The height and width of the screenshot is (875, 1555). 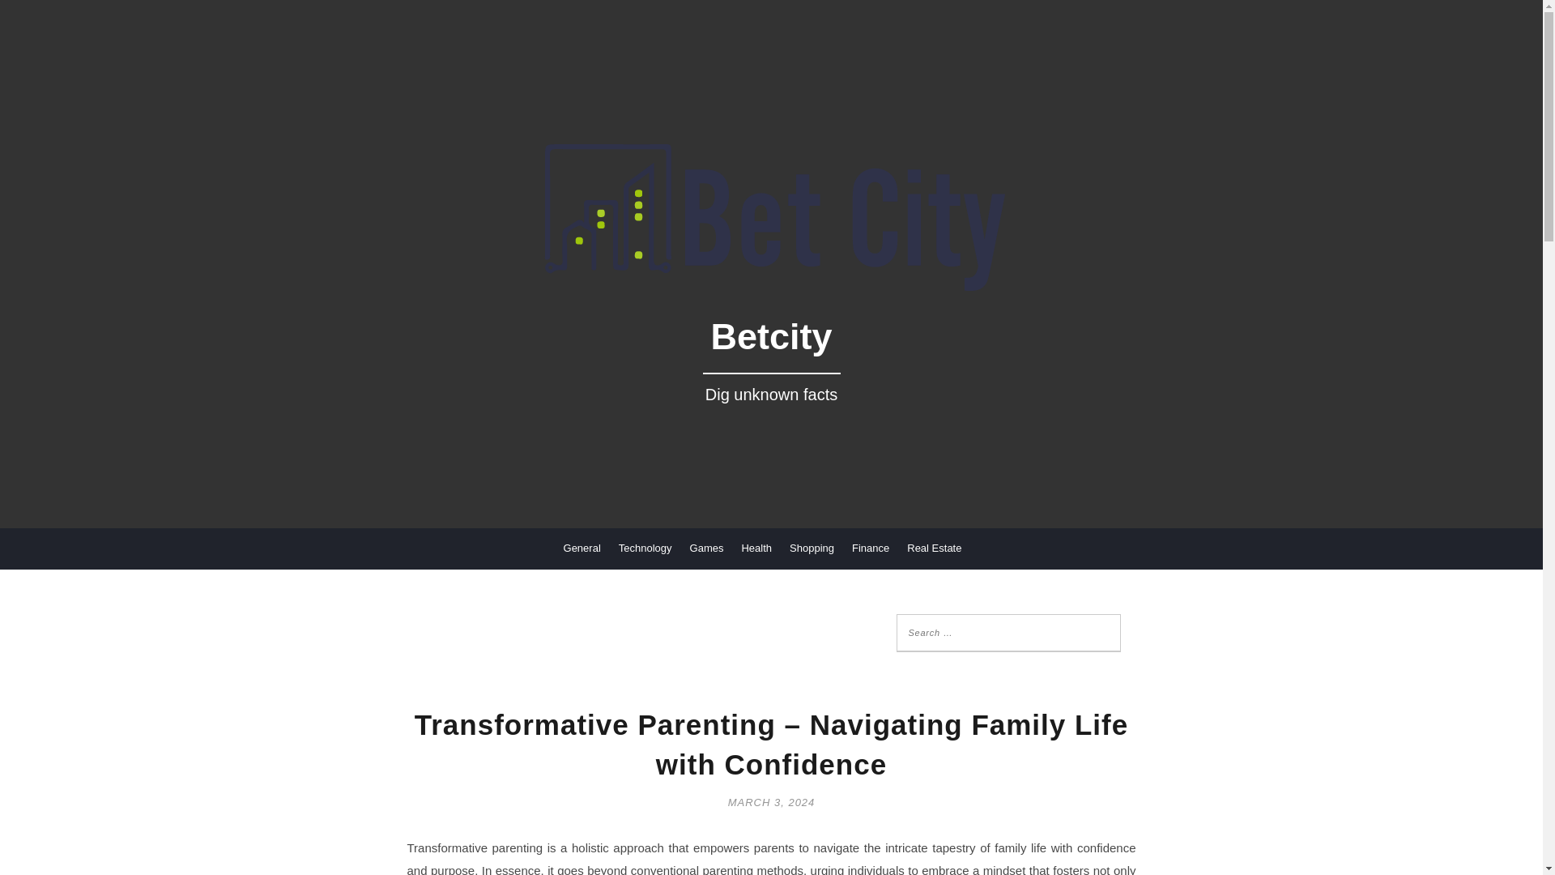 I want to click on Real Estate, so click(x=933, y=548).